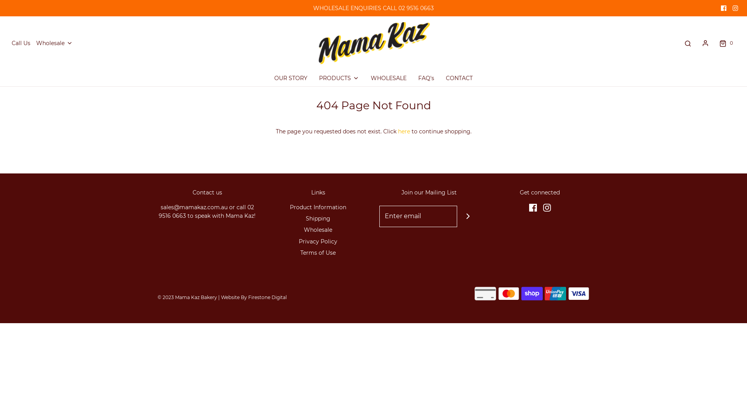 The width and height of the screenshot is (747, 420). I want to click on Search, so click(688, 43).